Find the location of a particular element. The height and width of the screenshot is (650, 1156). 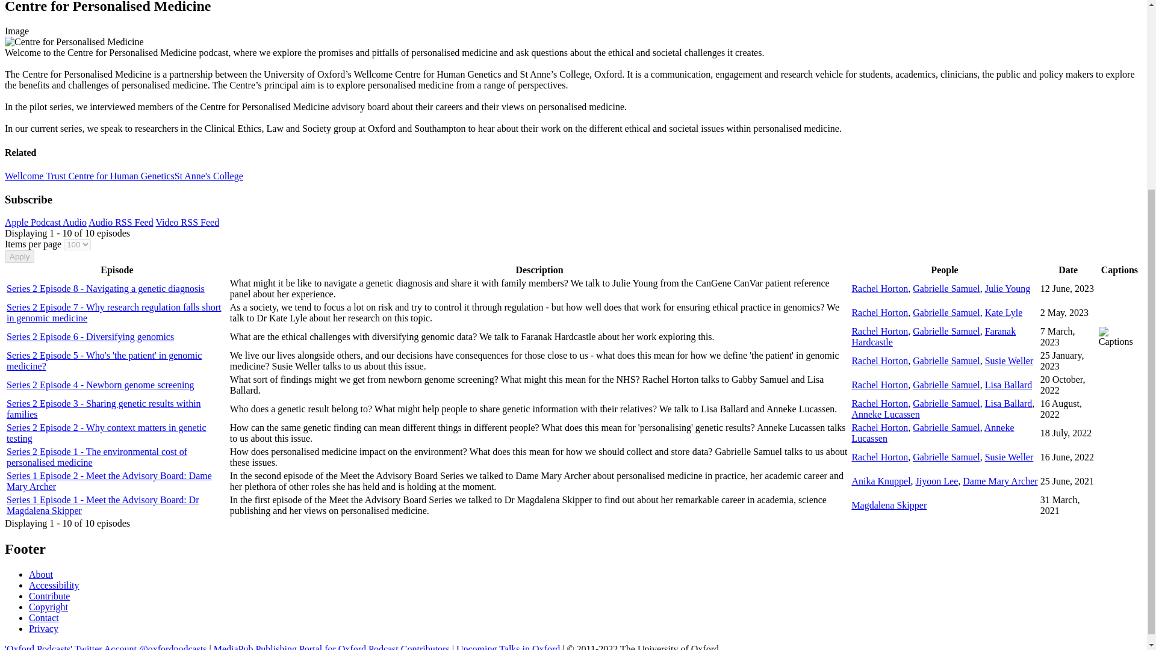

Lisa Ballard is located at coordinates (1008, 385).